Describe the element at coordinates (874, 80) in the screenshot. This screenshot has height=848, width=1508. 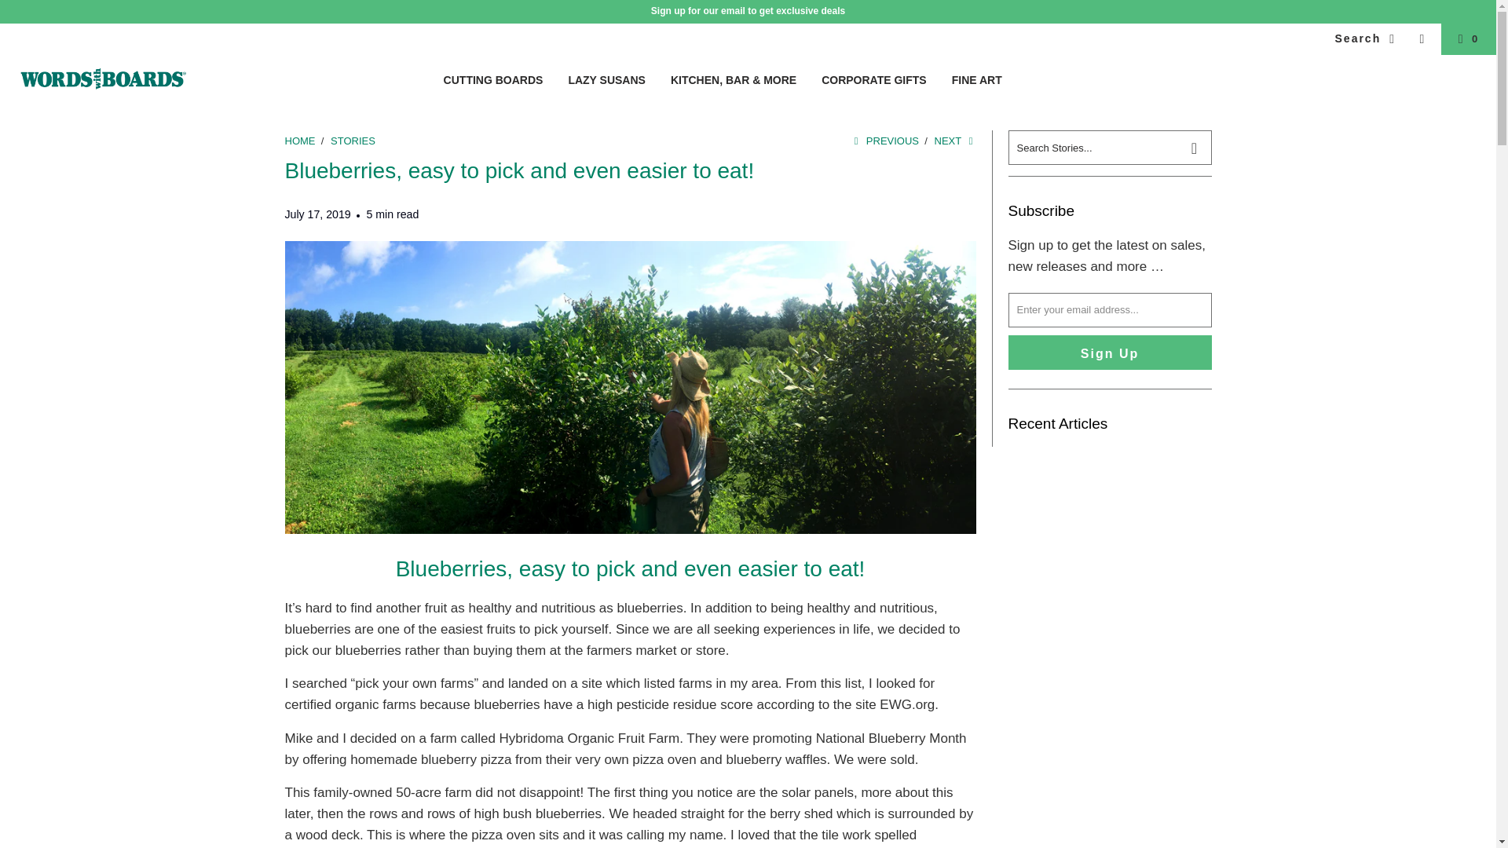
I see `CORPORATE GIFTS` at that location.